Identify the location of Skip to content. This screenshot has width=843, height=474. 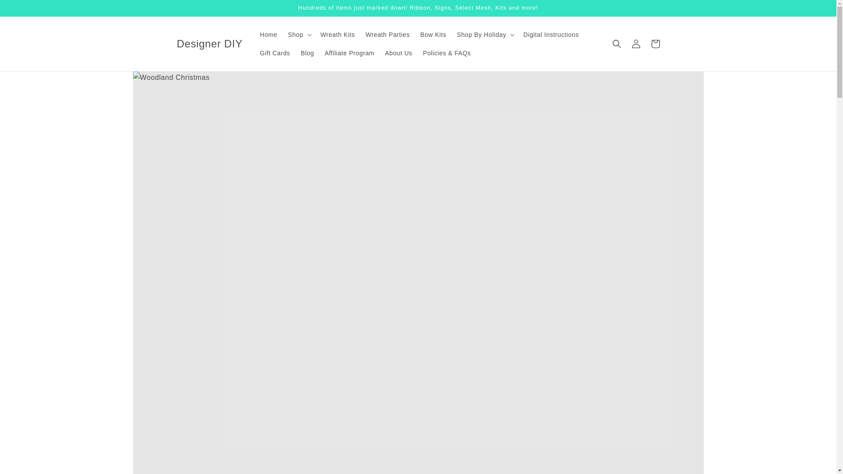
(26, 10).